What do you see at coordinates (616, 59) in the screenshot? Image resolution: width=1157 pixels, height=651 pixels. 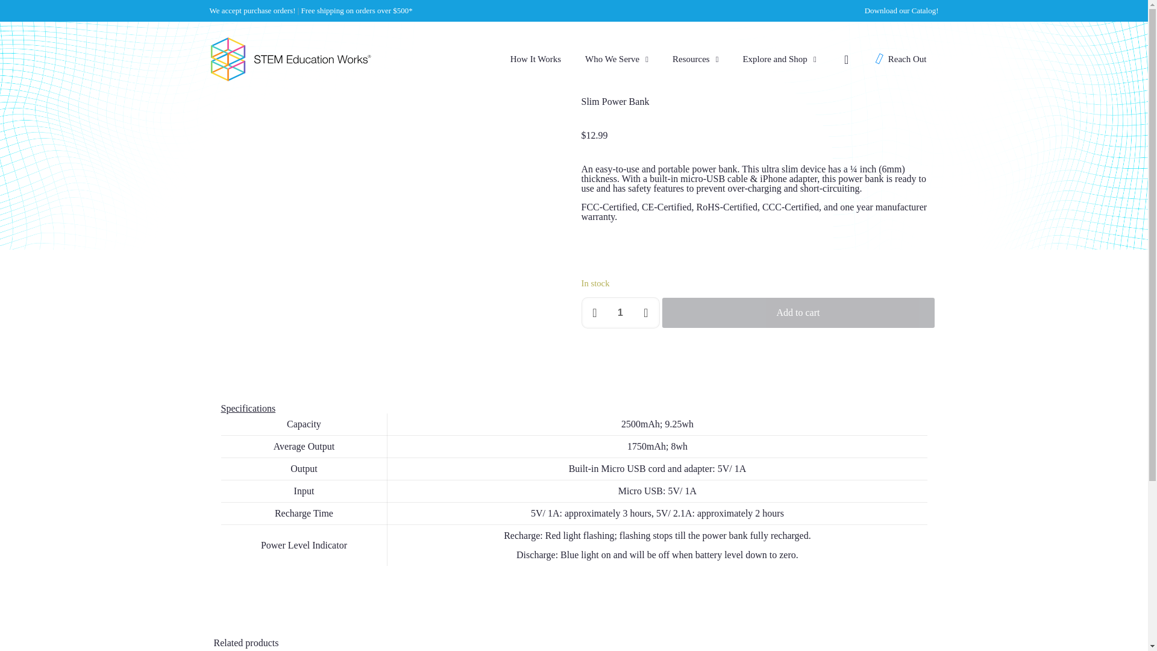 I see `Who We Serve` at bounding box center [616, 59].